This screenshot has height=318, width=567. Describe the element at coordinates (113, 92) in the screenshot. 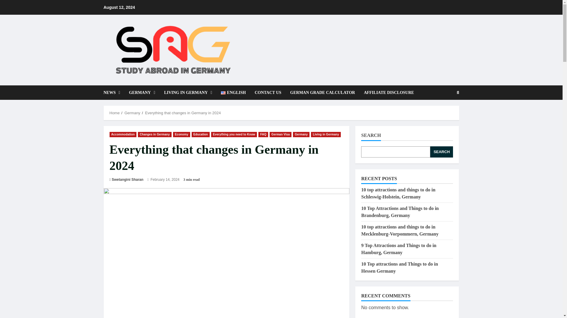

I see `NEWS` at that location.